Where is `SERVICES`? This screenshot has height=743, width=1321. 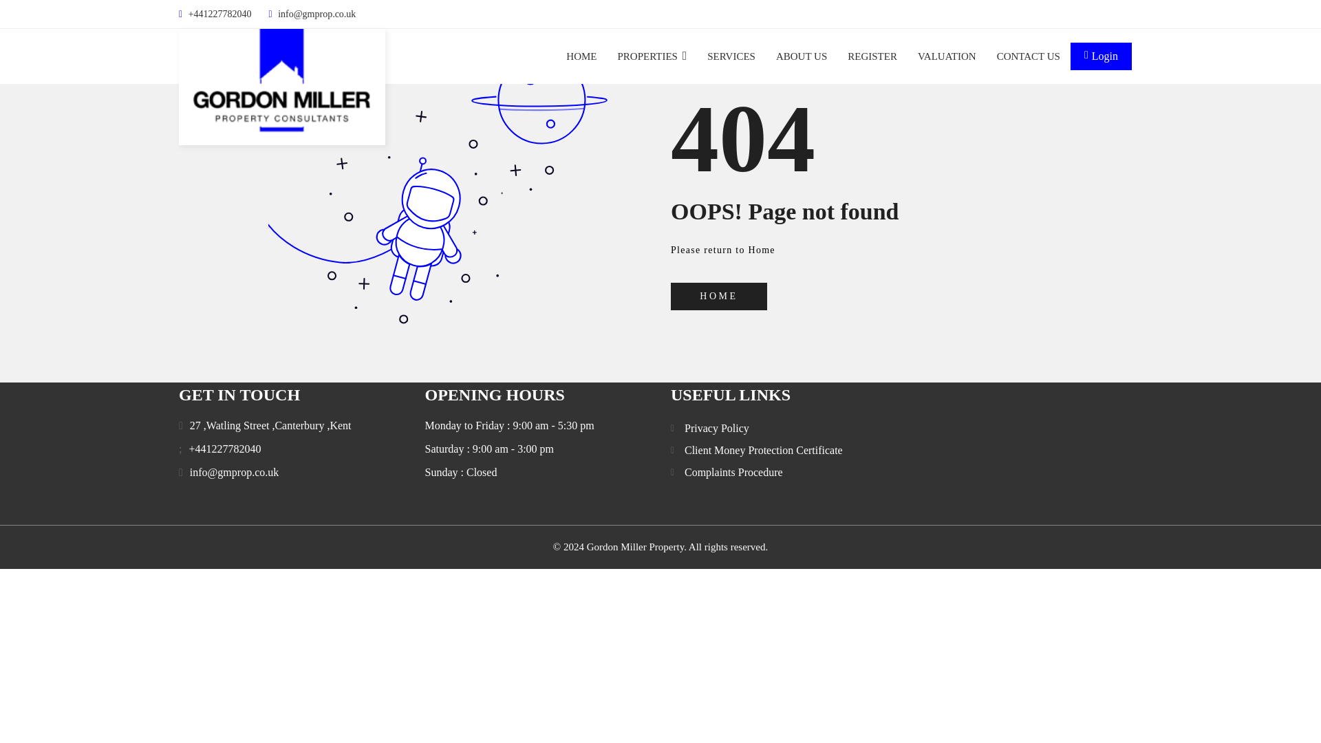
SERVICES is located at coordinates (731, 56).